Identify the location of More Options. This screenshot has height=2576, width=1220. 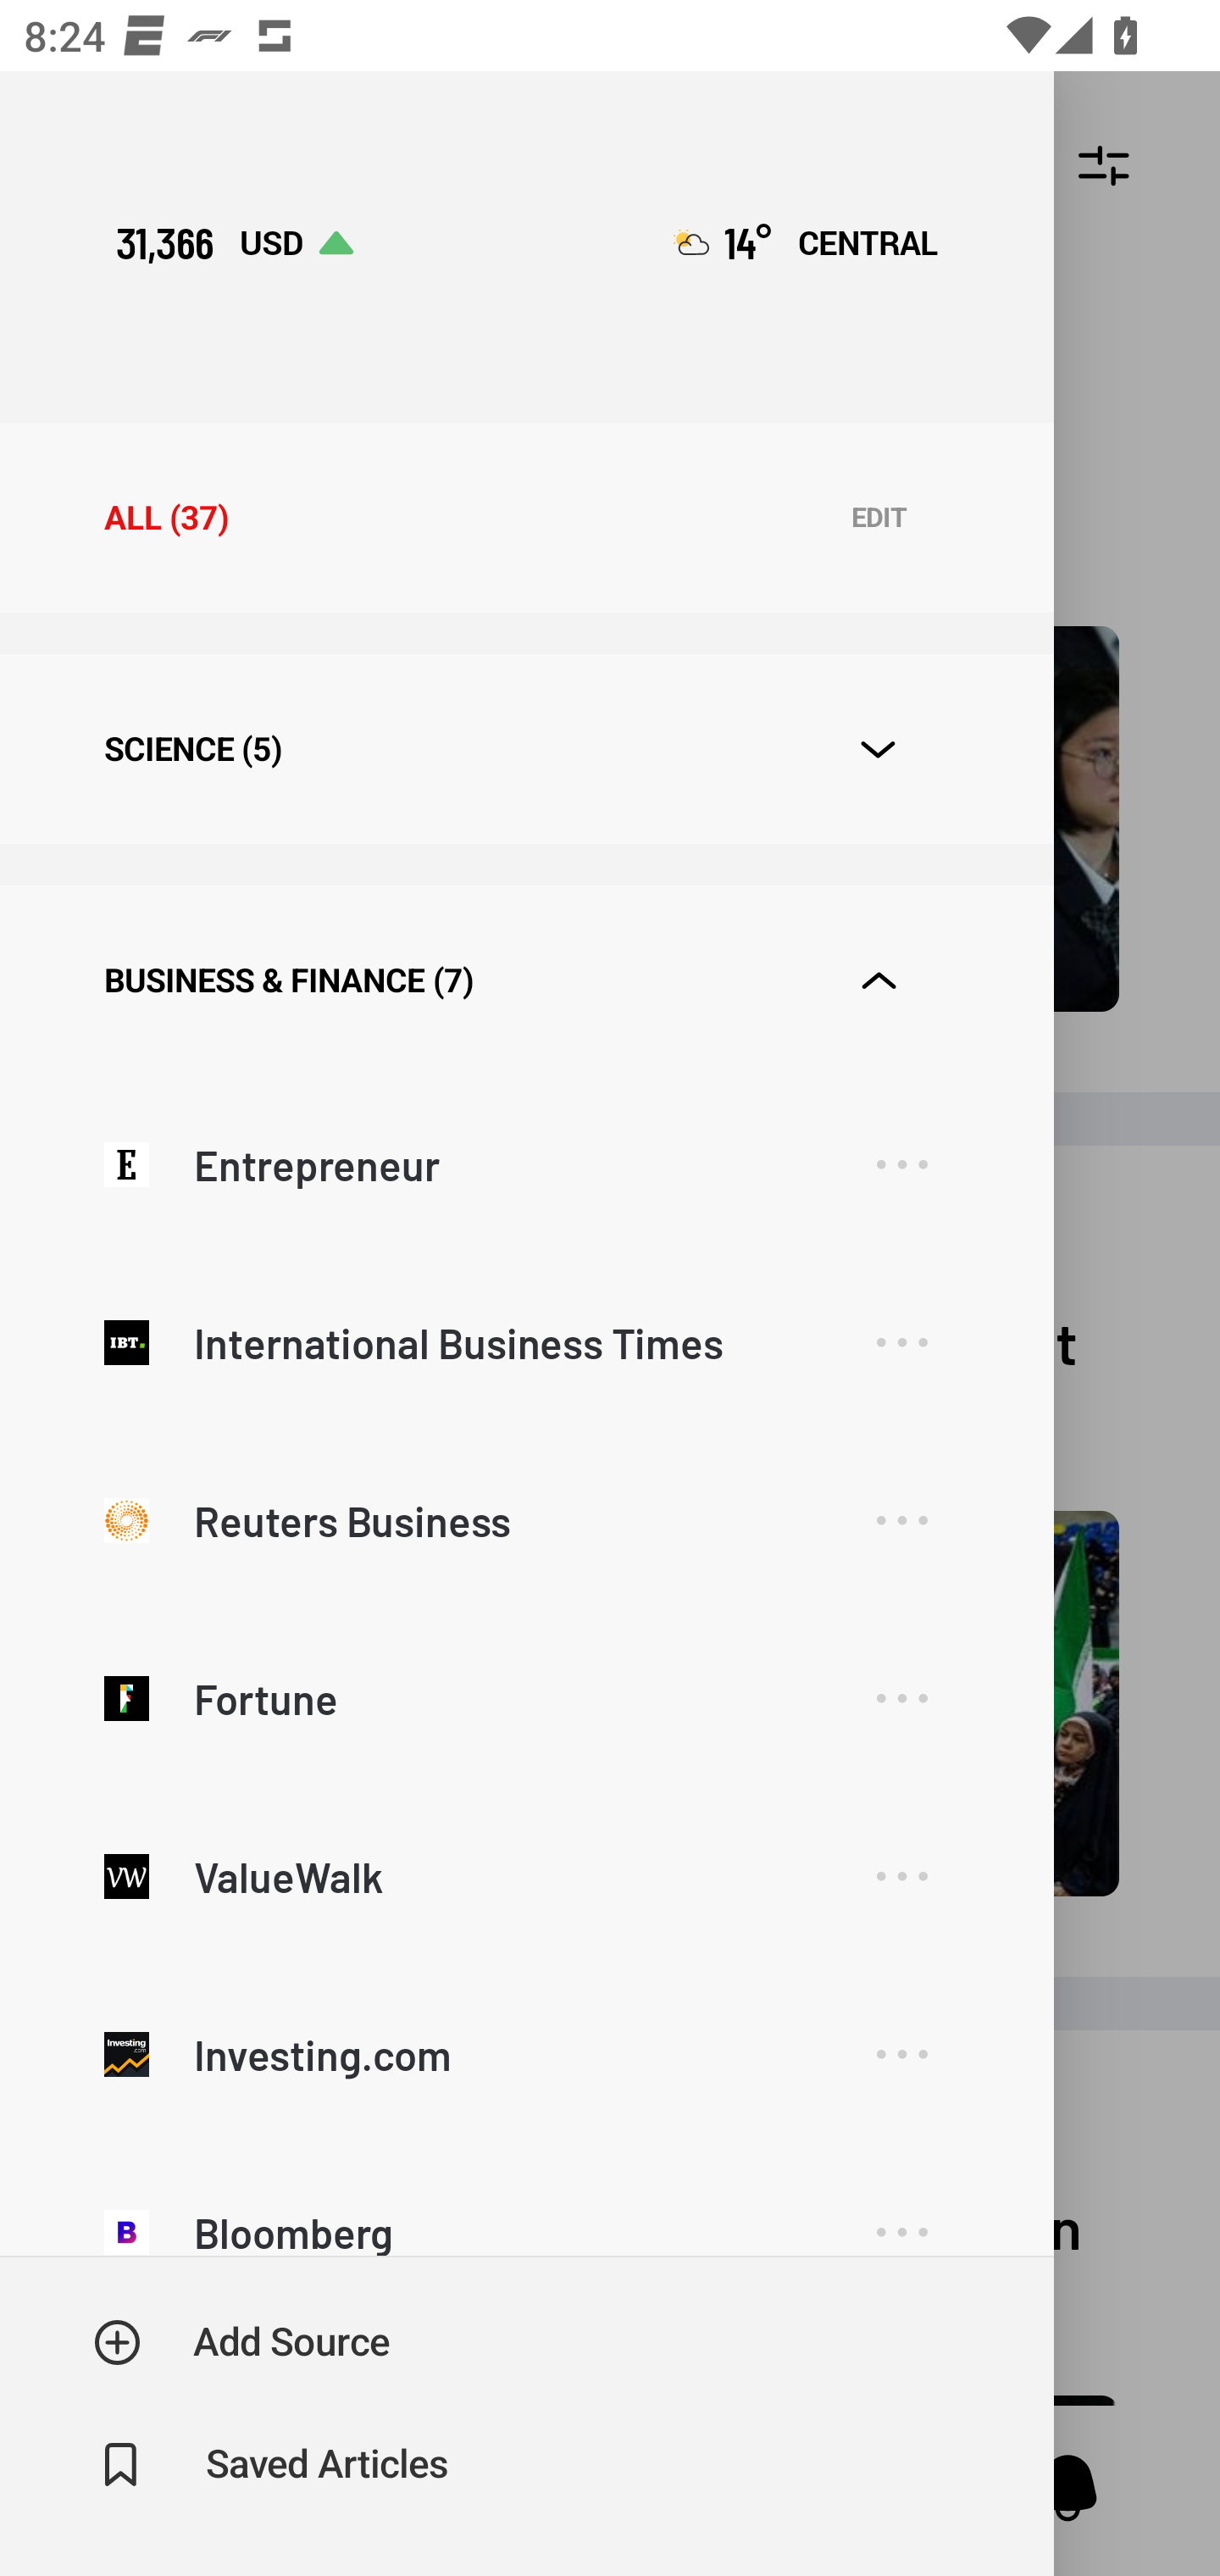
(901, 2208).